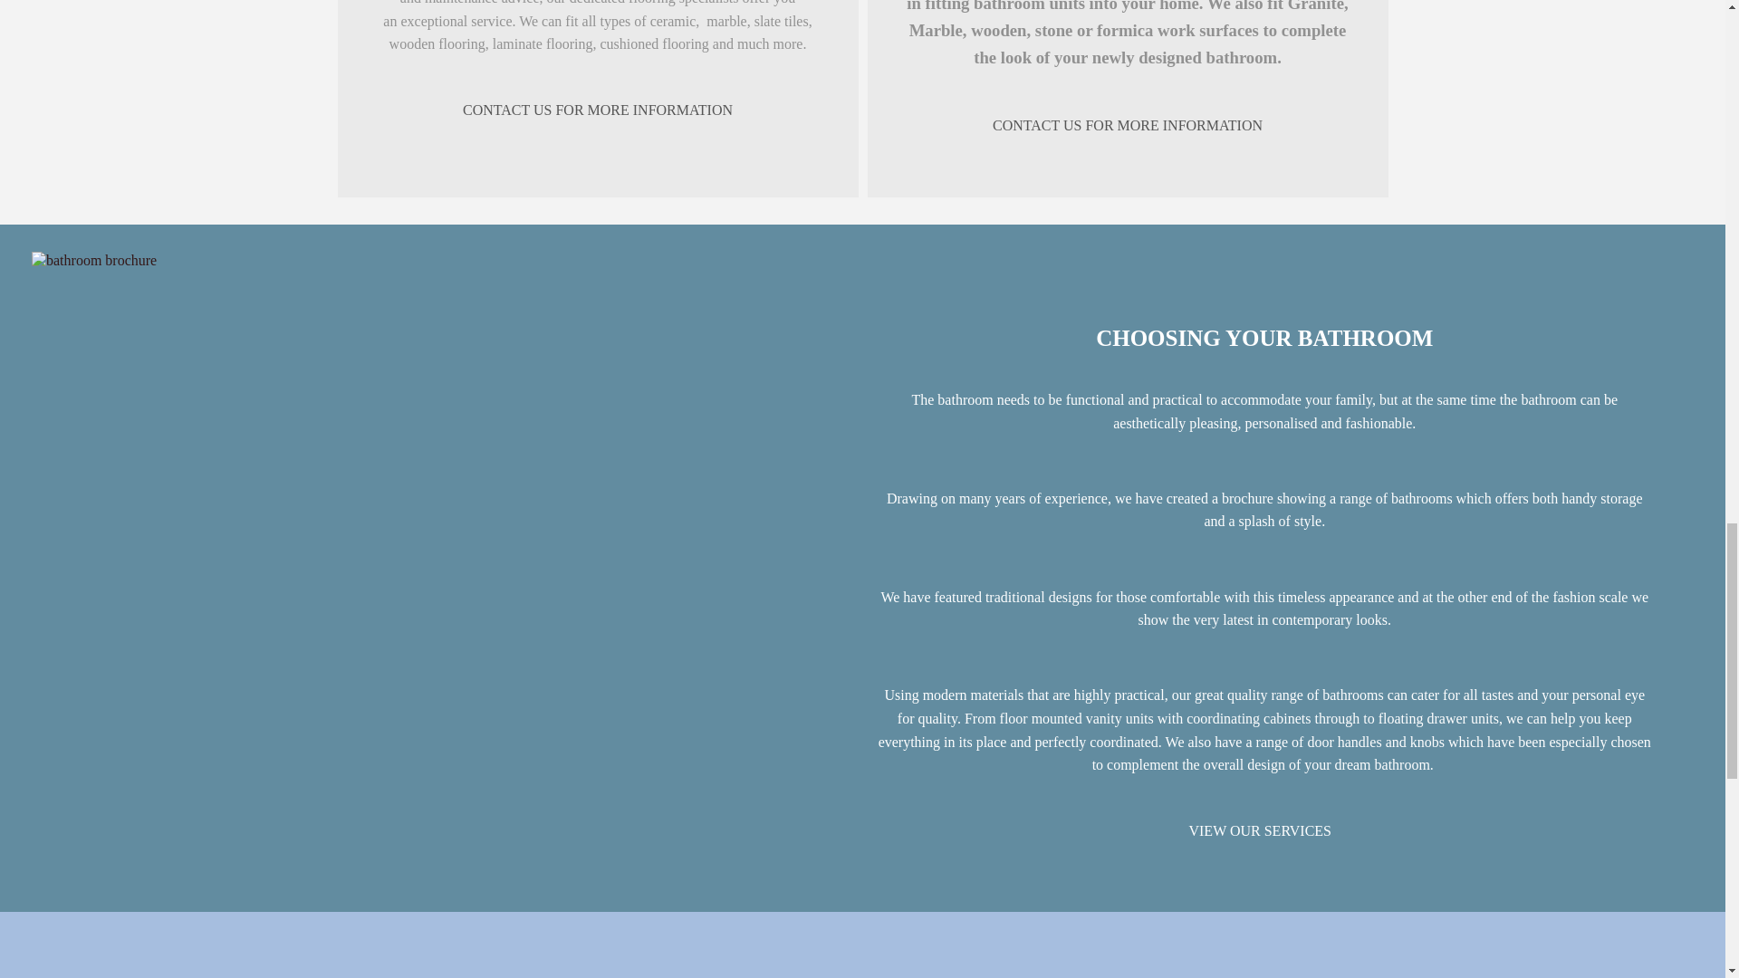  Describe the element at coordinates (1259, 830) in the screenshot. I see `VIEW OUR SERVICES` at that location.